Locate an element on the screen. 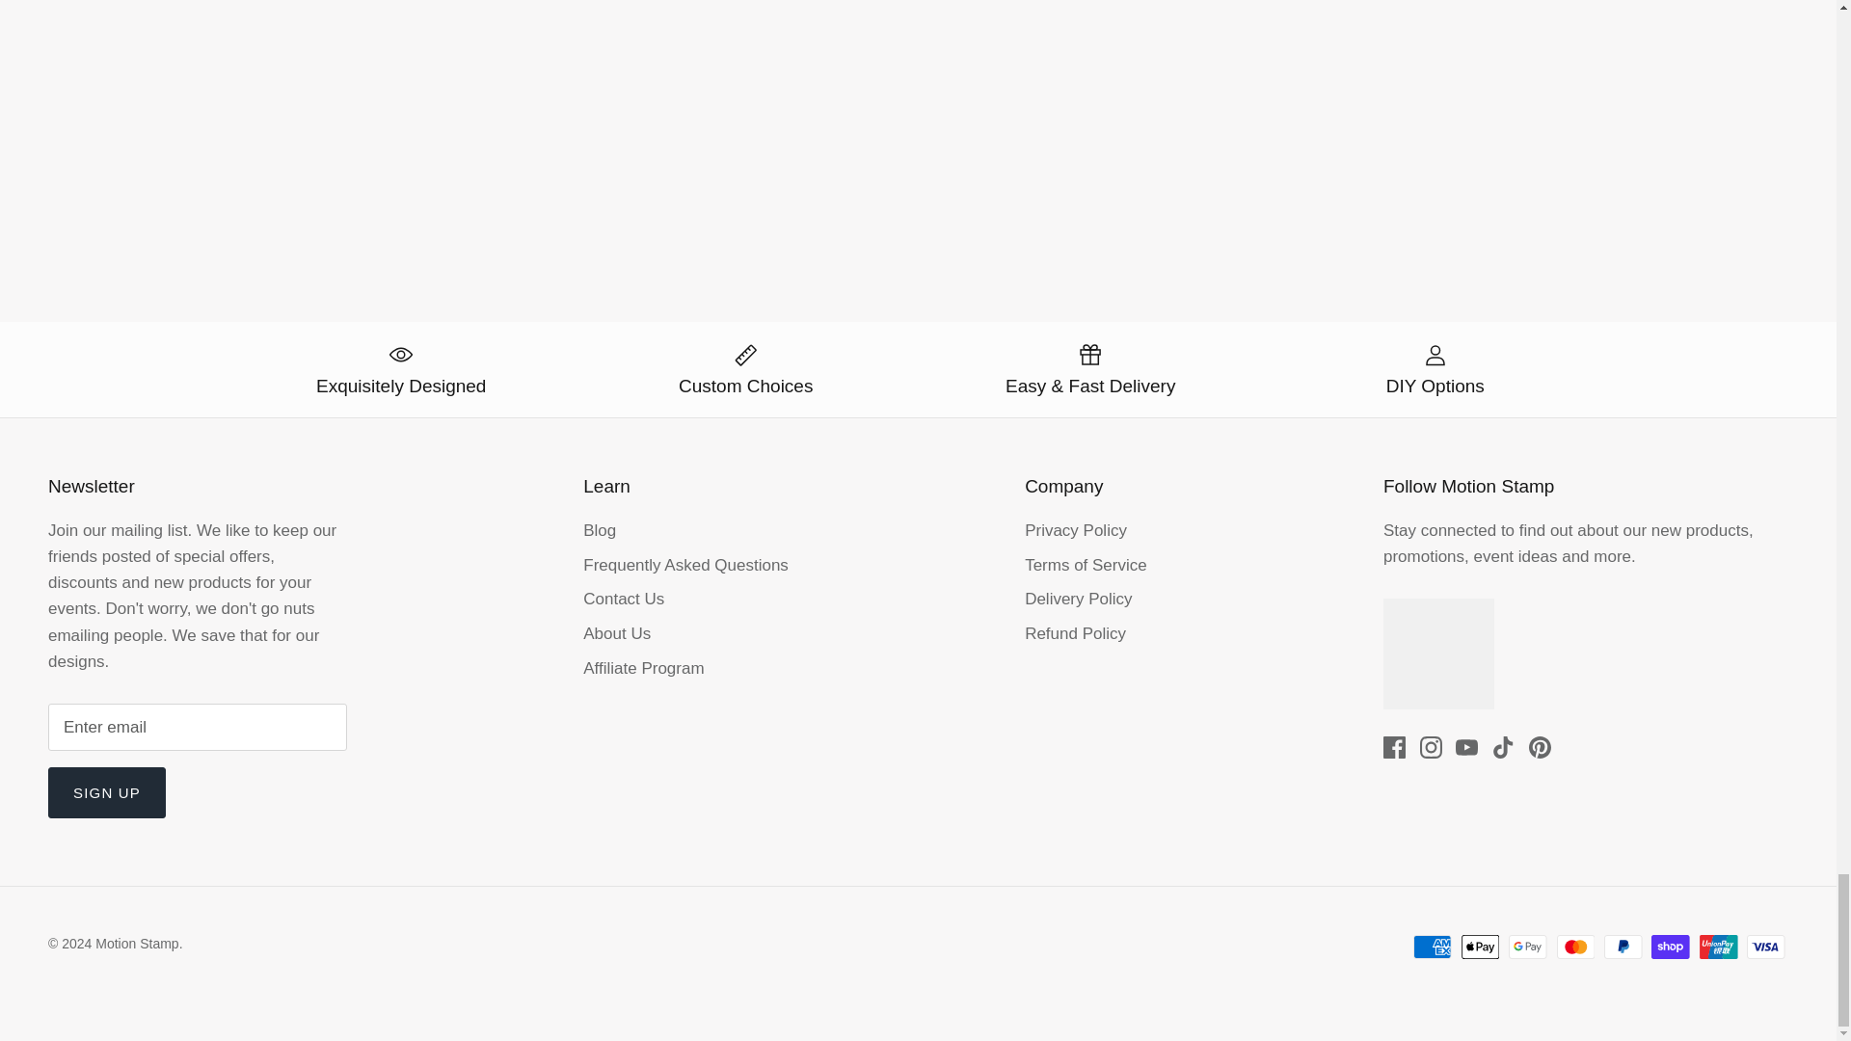 This screenshot has width=1851, height=1041. Apple Pay is located at coordinates (1481, 947).